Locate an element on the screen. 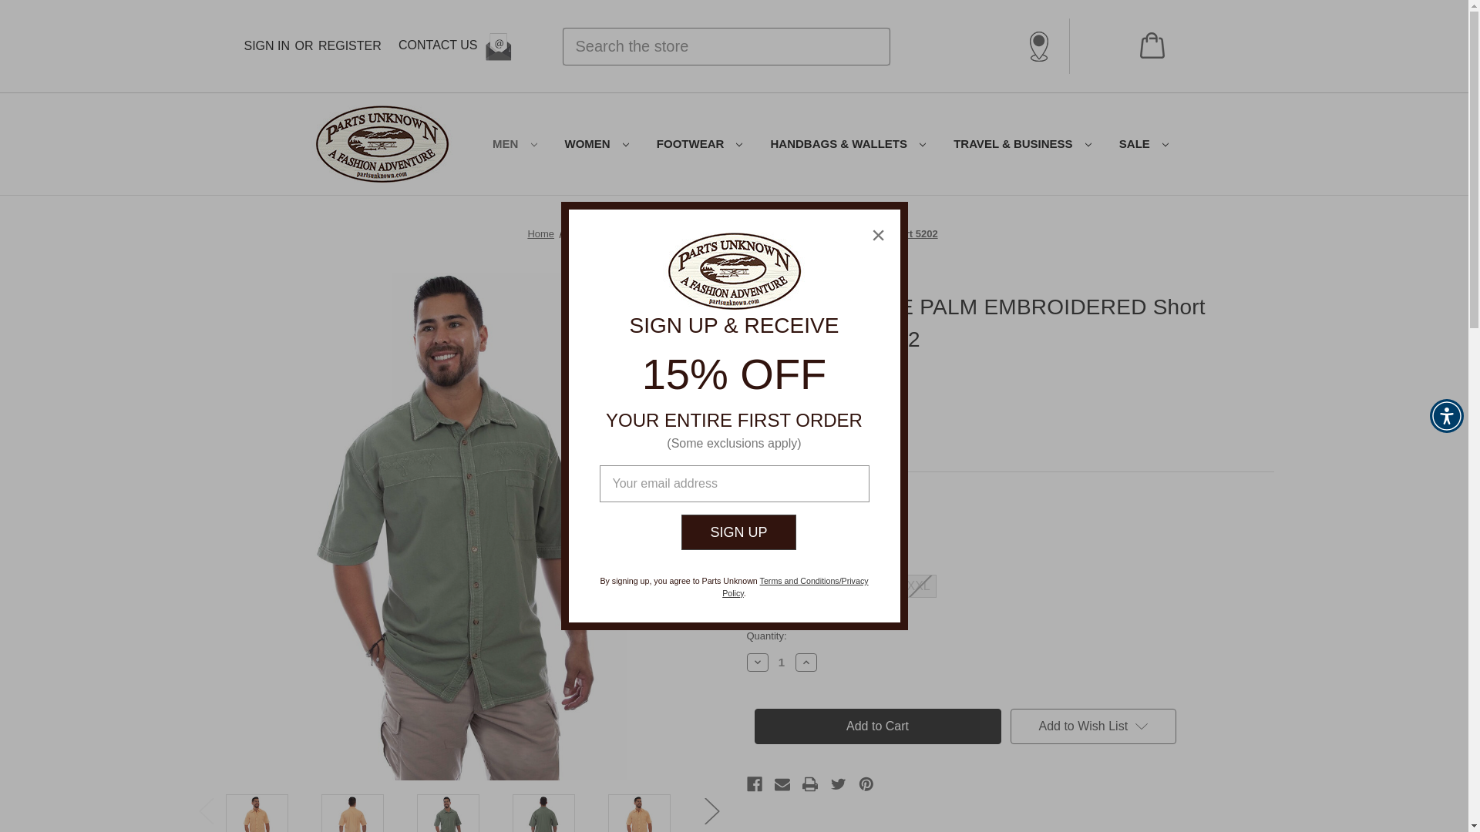 This screenshot has width=1480, height=832. SHORT SLEEVE PALM EMBROIDERED Short Sleeve Shirt 5202 is located at coordinates (256, 814).